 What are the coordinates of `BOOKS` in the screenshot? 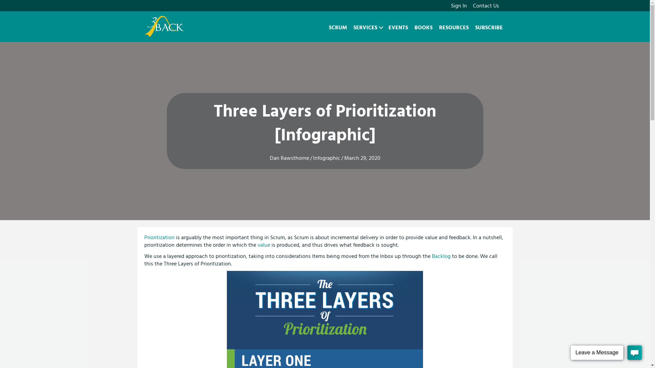 It's located at (424, 28).